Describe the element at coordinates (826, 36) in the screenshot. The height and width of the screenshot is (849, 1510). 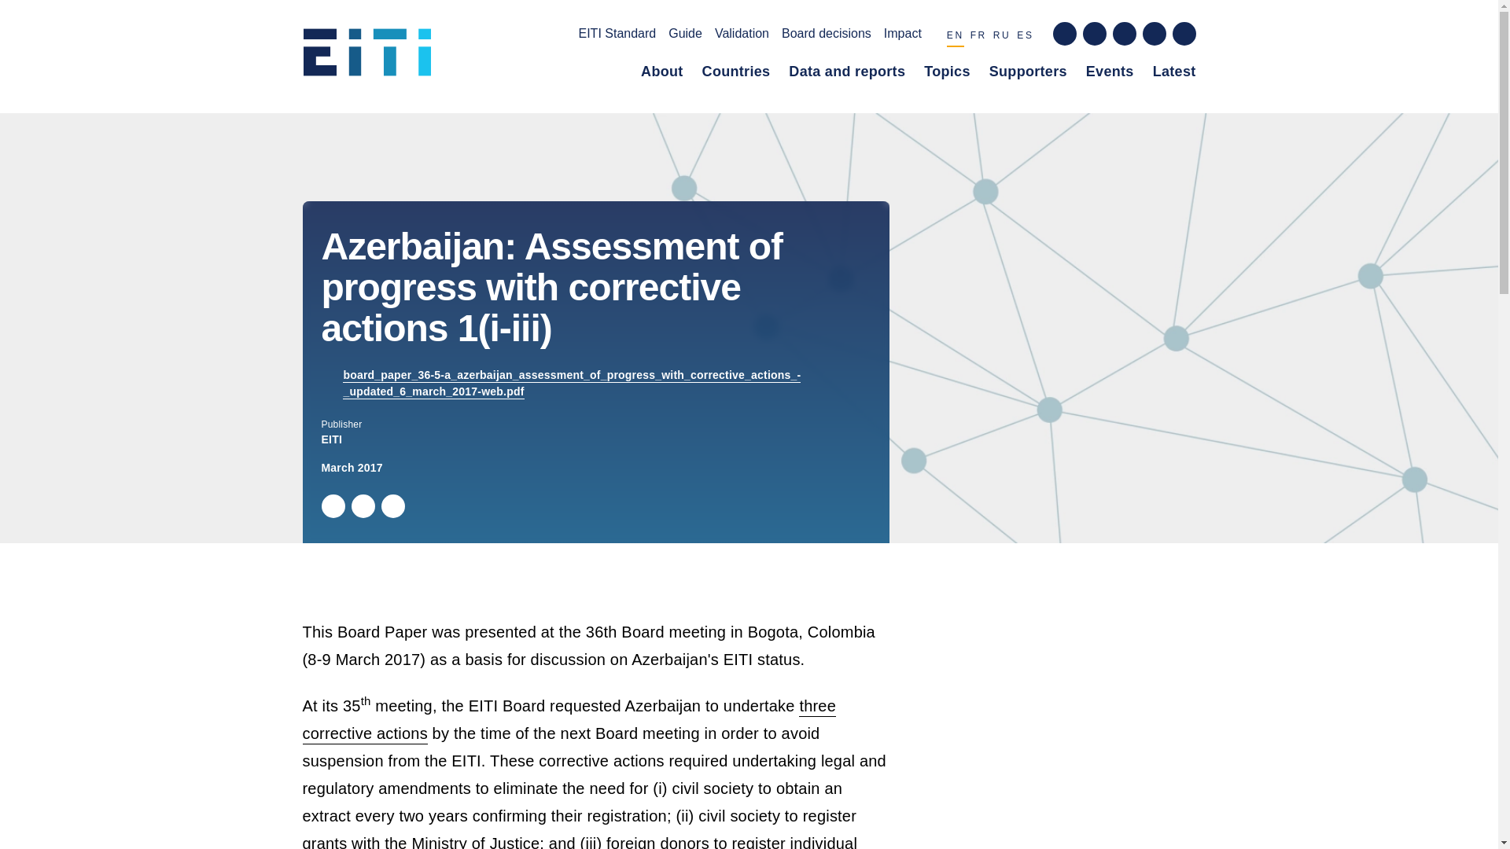
I see `Board decisions` at that location.